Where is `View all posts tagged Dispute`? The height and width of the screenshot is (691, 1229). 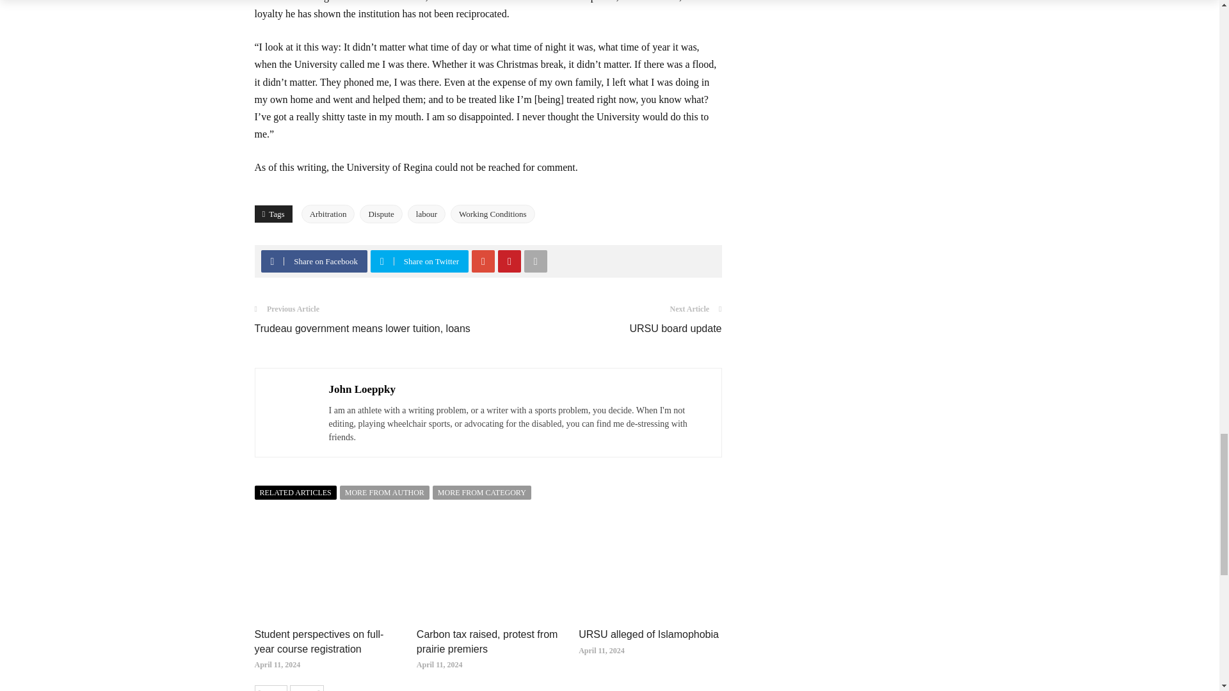
View all posts tagged Dispute is located at coordinates (380, 214).